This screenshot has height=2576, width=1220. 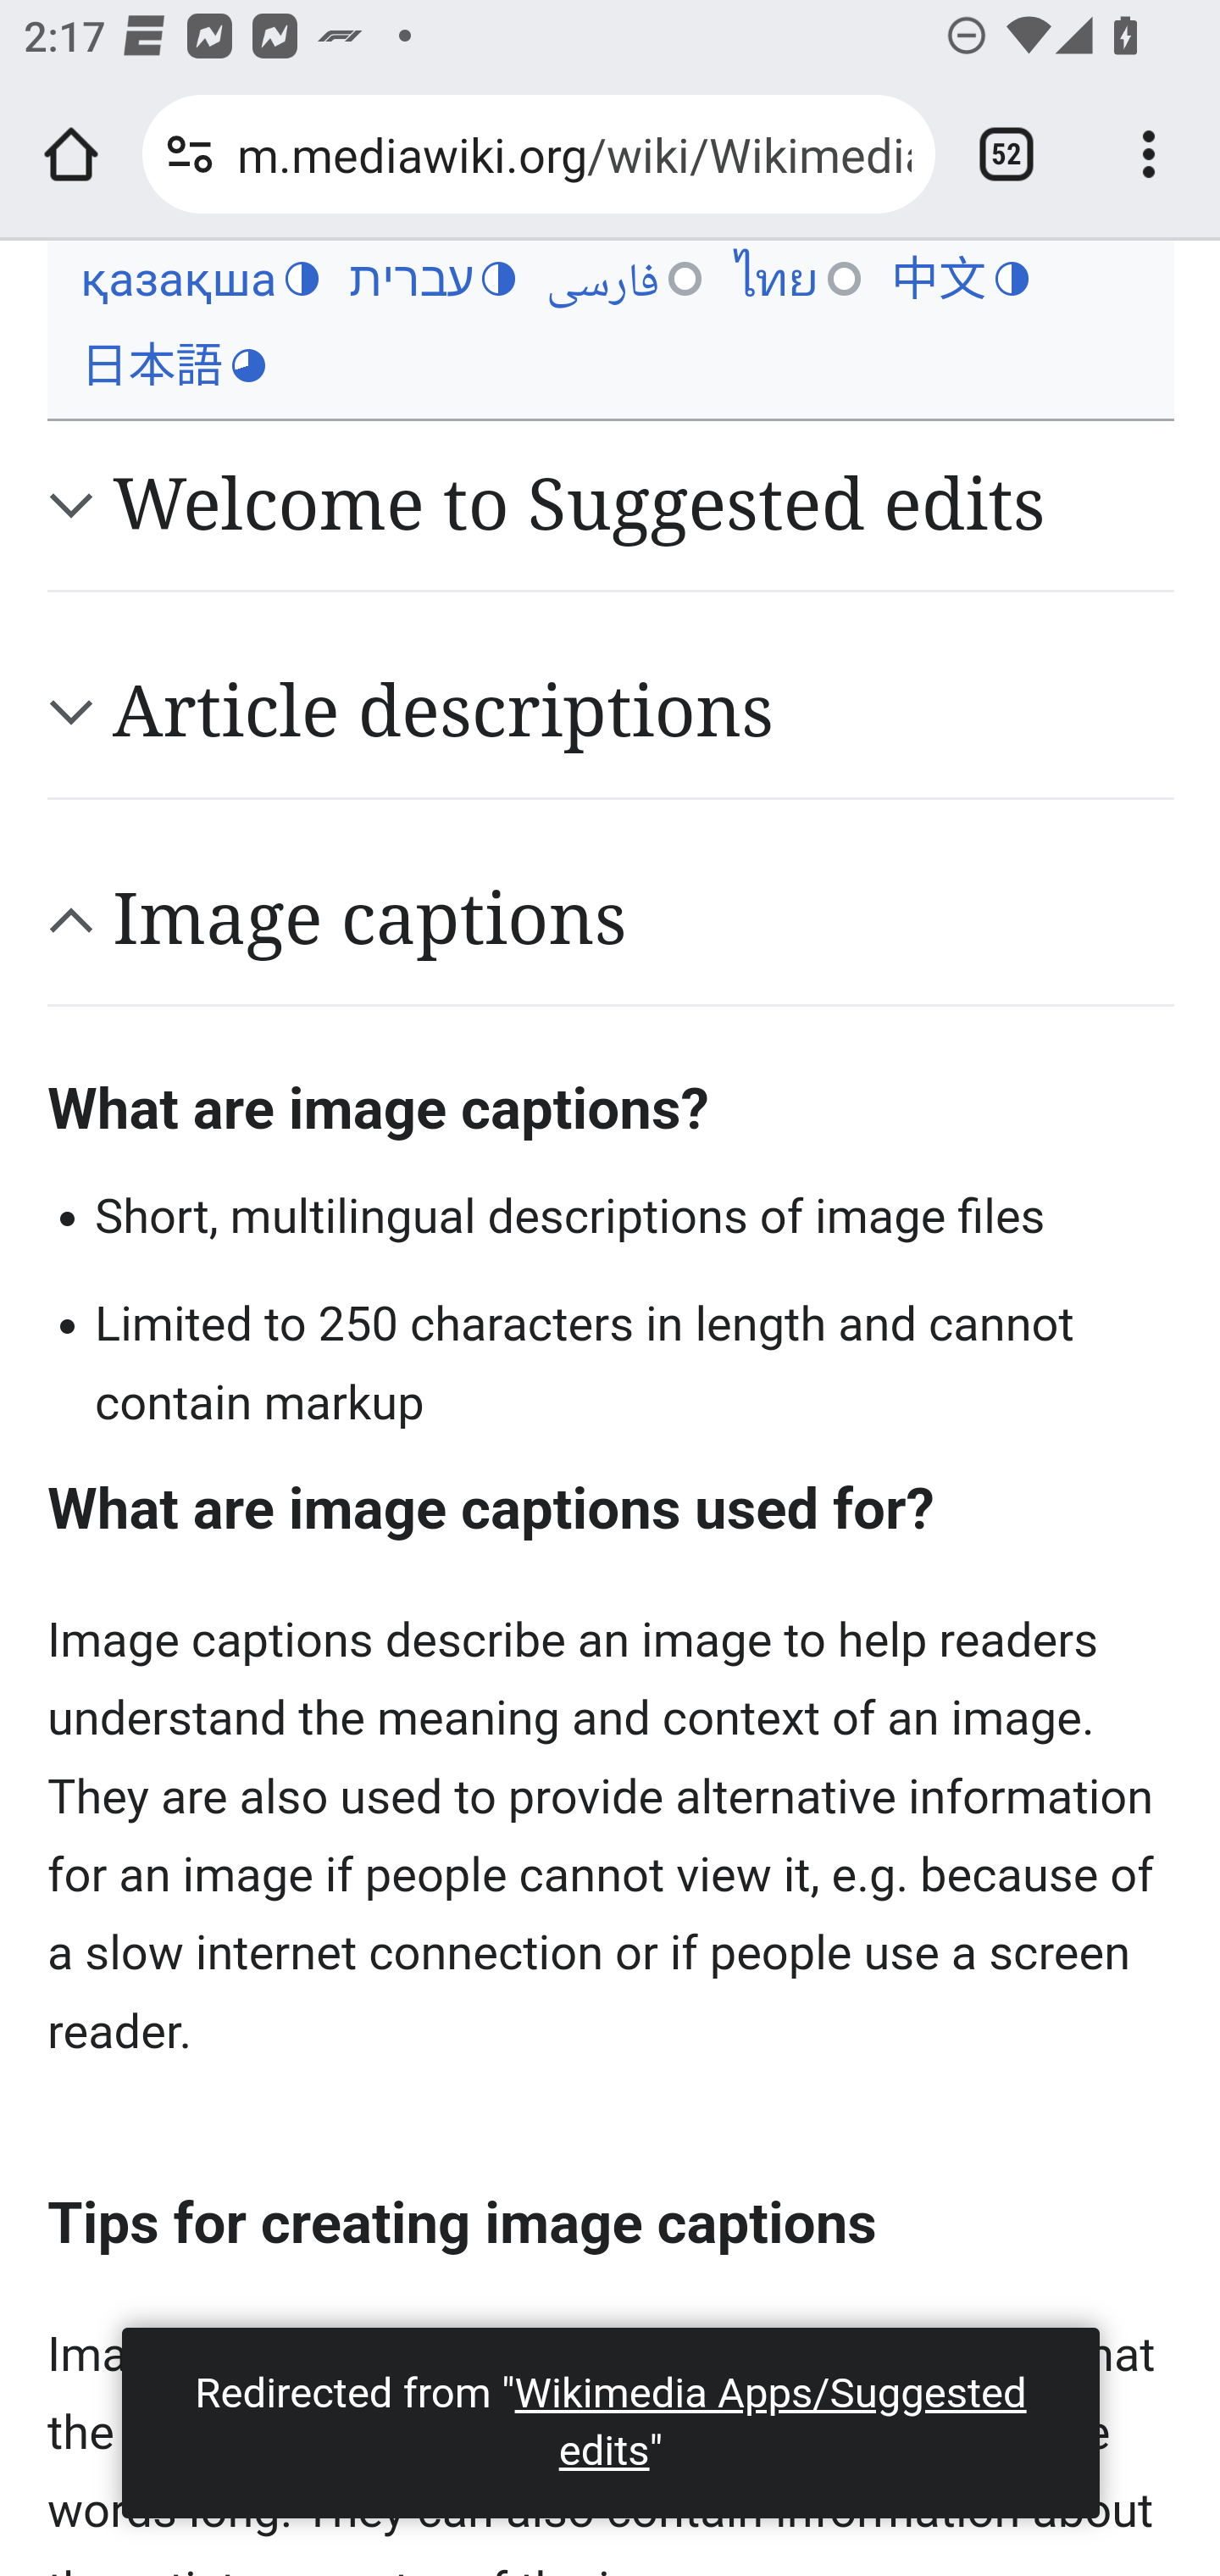 I want to click on עברית, so click(x=432, y=280).